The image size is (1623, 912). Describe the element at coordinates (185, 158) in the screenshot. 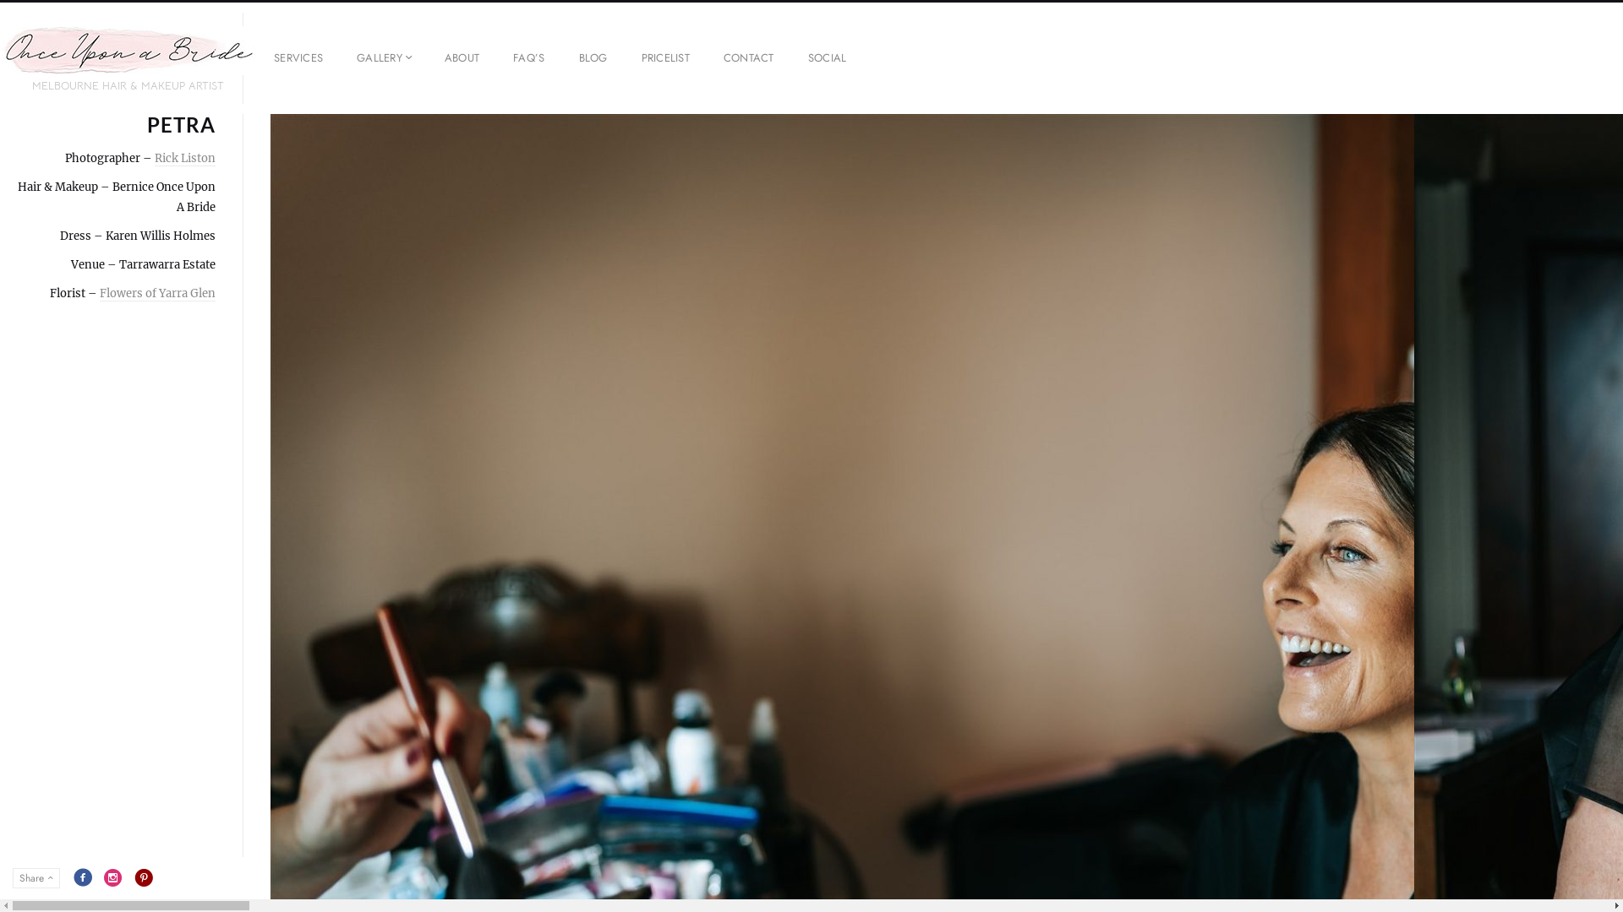

I see `Rick Liston` at that location.